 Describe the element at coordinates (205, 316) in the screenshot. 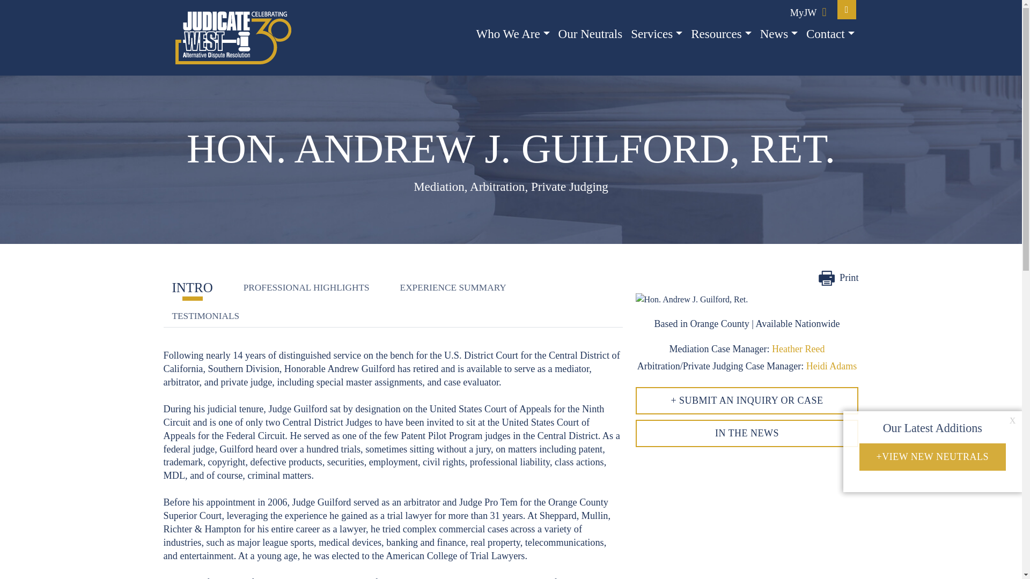

I see `TESTIMONIALS` at that location.